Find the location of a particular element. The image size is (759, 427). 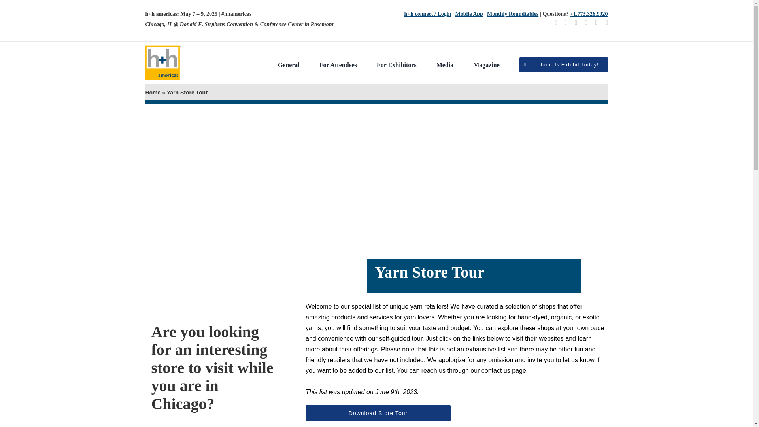

Monthly Roundtables is located at coordinates (512, 14).